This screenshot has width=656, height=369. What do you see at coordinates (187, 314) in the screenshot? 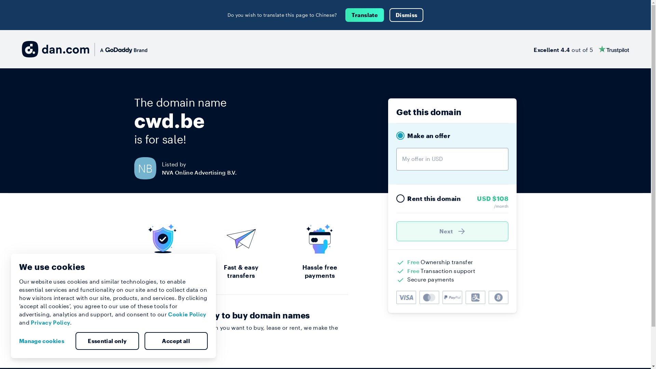
I see `Cookie Policy` at bounding box center [187, 314].